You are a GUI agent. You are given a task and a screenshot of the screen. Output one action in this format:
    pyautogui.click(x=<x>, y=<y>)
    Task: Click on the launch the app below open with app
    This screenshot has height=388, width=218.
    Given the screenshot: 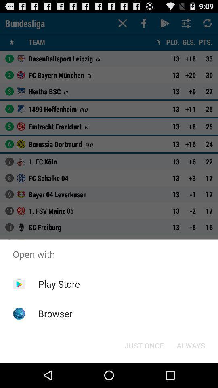 What is the action you would take?
    pyautogui.click(x=144, y=345)
    